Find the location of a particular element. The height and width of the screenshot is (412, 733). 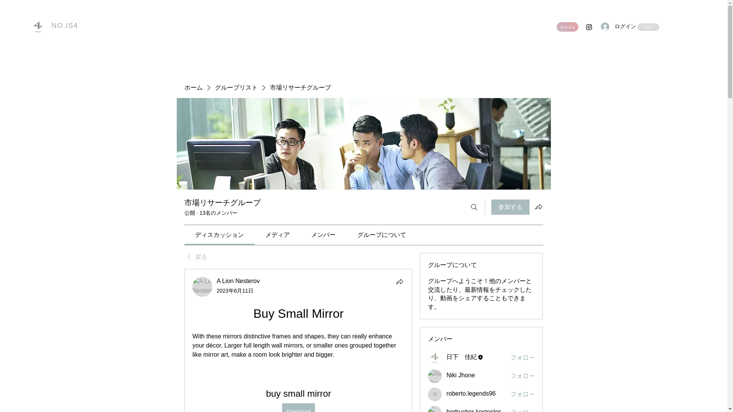

Niki Jhone is located at coordinates (460, 375).